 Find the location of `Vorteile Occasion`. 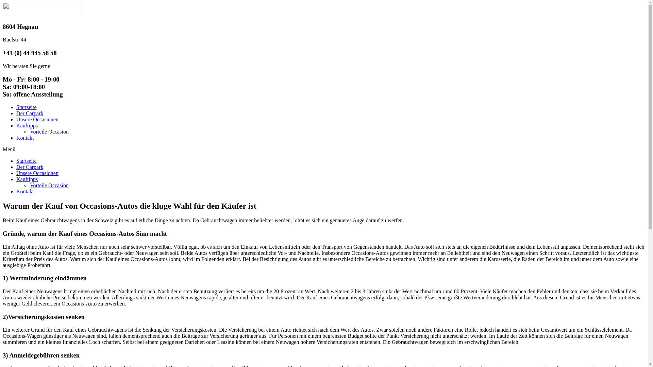

Vorteile Occasion is located at coordinates (49, 186).